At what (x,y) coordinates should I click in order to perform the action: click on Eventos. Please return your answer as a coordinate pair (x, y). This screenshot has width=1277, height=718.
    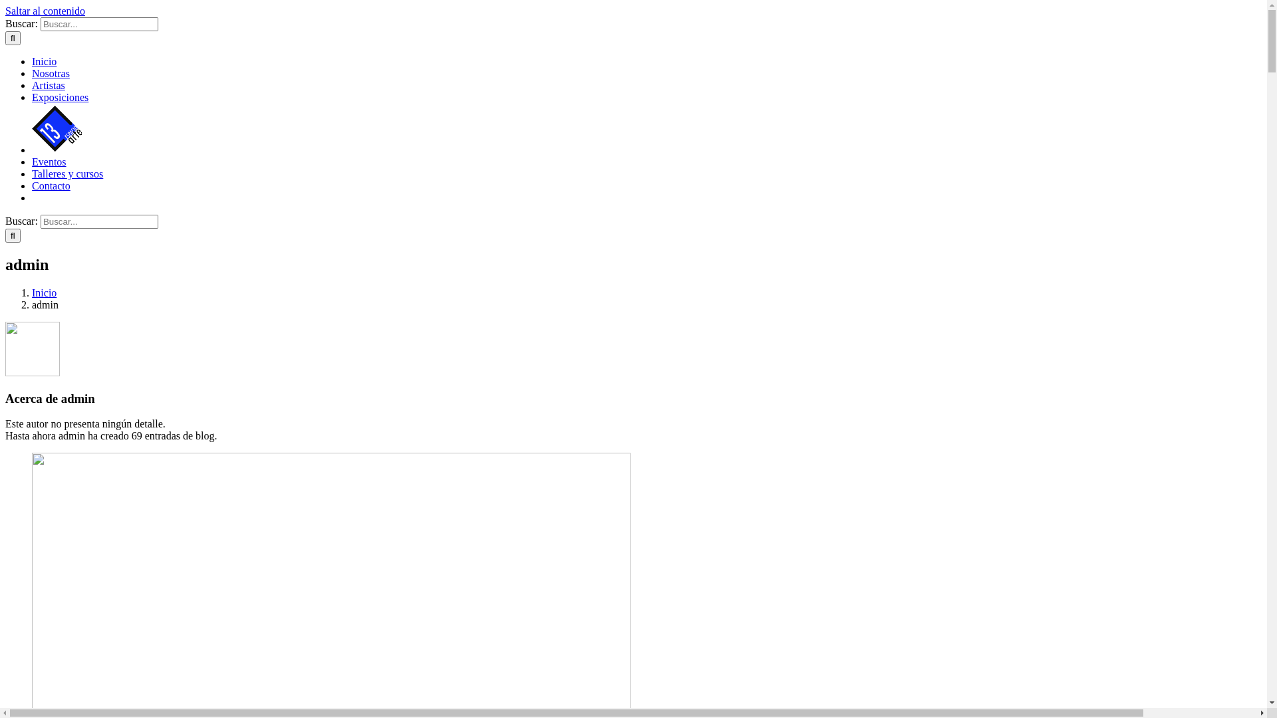
    Looking at the image, I should click on (49, 162).